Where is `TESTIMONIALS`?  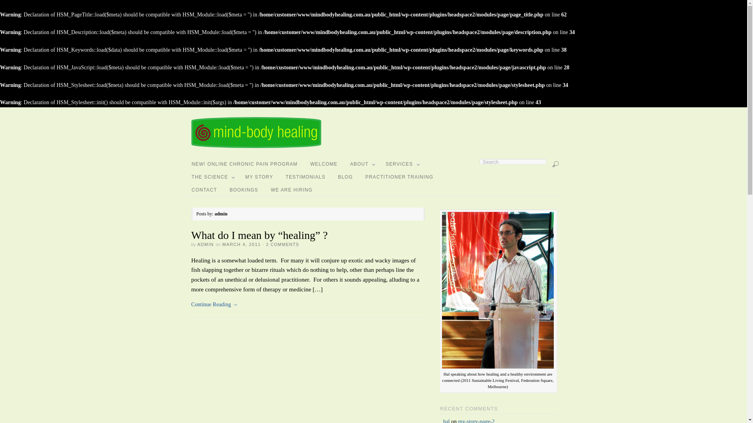 TESTIMONIALS is located at coordinates (306, 177).